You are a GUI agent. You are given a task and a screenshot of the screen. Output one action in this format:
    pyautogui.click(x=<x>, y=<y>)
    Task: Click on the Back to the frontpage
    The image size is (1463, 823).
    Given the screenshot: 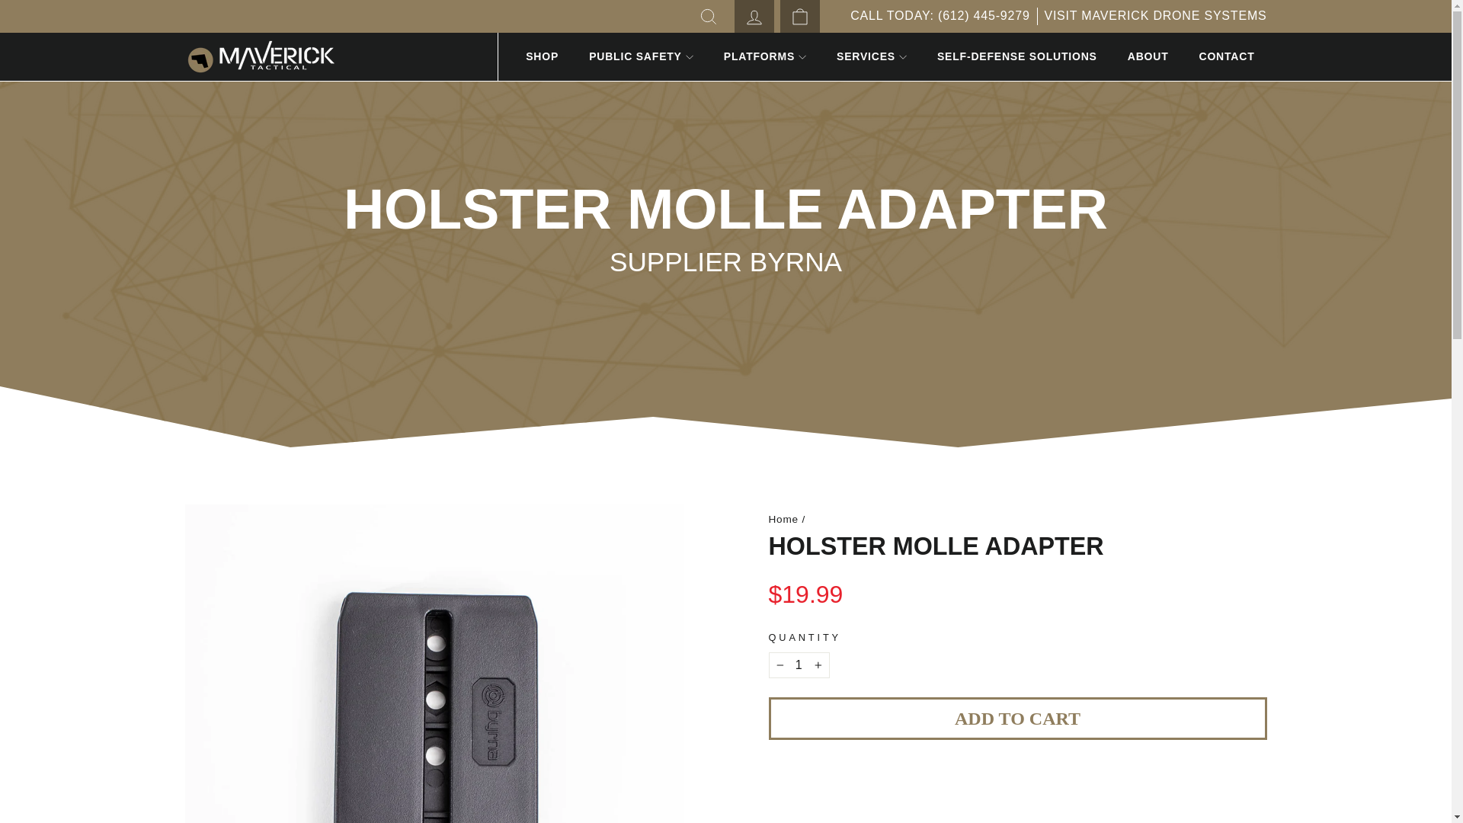 What is the action you would take?
    pyautogui.click(x=1155, y=15)
    